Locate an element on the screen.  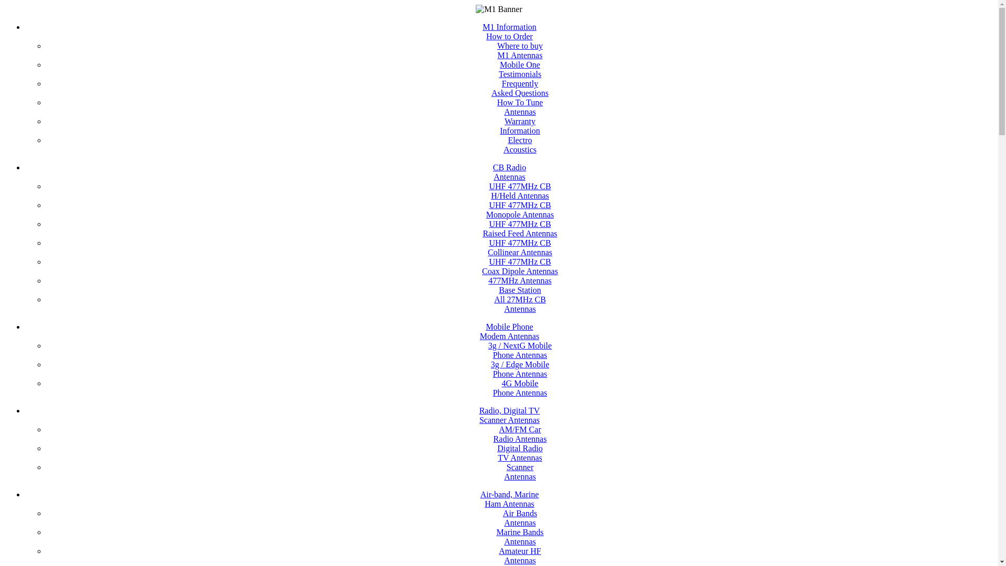
Marine Bands
Antennas is located at coordinates (520, 537).